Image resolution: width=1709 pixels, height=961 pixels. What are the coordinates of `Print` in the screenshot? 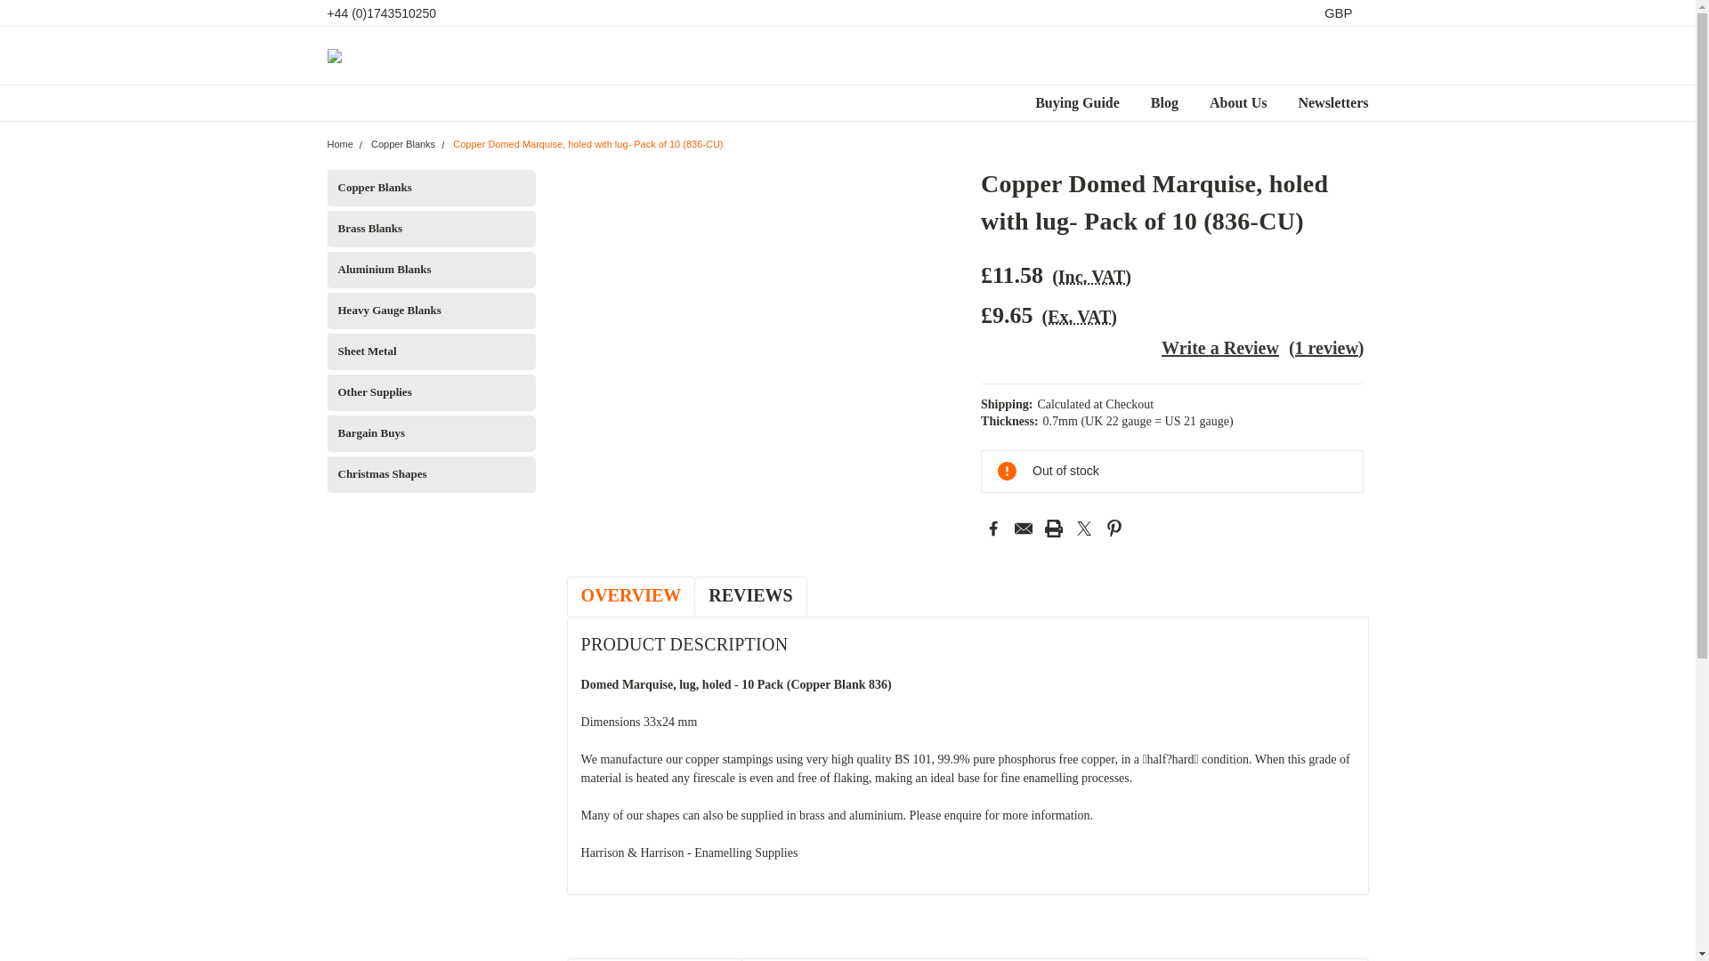 It's located at (1054, 529).